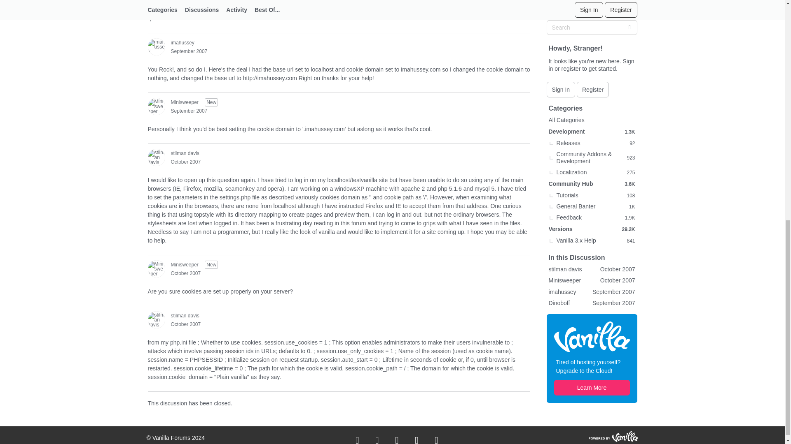 This screenshot has height=444, width=791. Describe the element at coordinates (156, 269) in the screenshot. I see `Minisweeper` at that location.